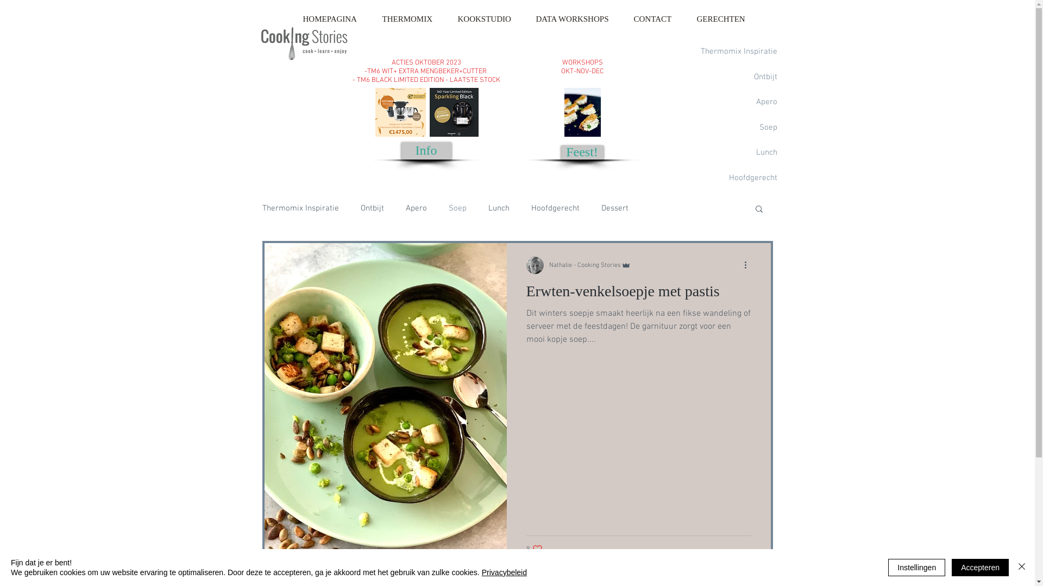 The width and height of the screenshot is (1043, 586). What do you see at coordinates (333, 19) in the screenshot?
I see `HOMEPAGINA` at bounding box center [333, 19].